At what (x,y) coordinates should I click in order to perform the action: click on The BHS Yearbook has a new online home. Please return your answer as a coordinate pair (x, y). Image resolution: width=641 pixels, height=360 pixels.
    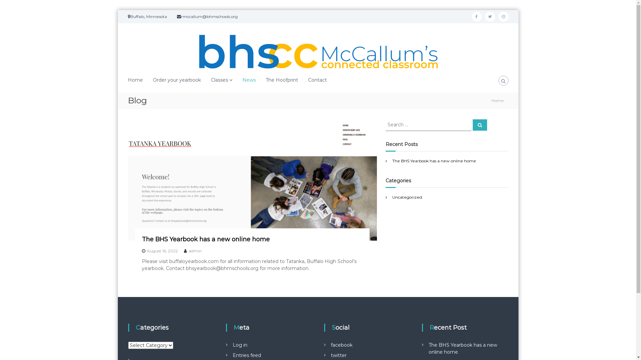
    Looking at the image, I should click on (463, 349).